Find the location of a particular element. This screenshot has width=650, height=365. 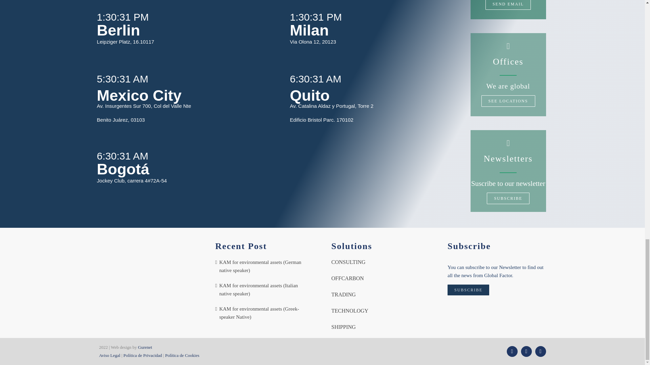

X is located at coordinates (512, 351).